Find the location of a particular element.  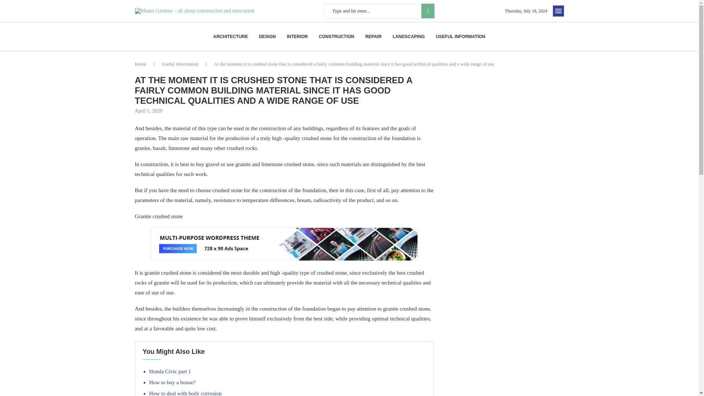

CONSTRUCTION is located at coordinates (337, 37).